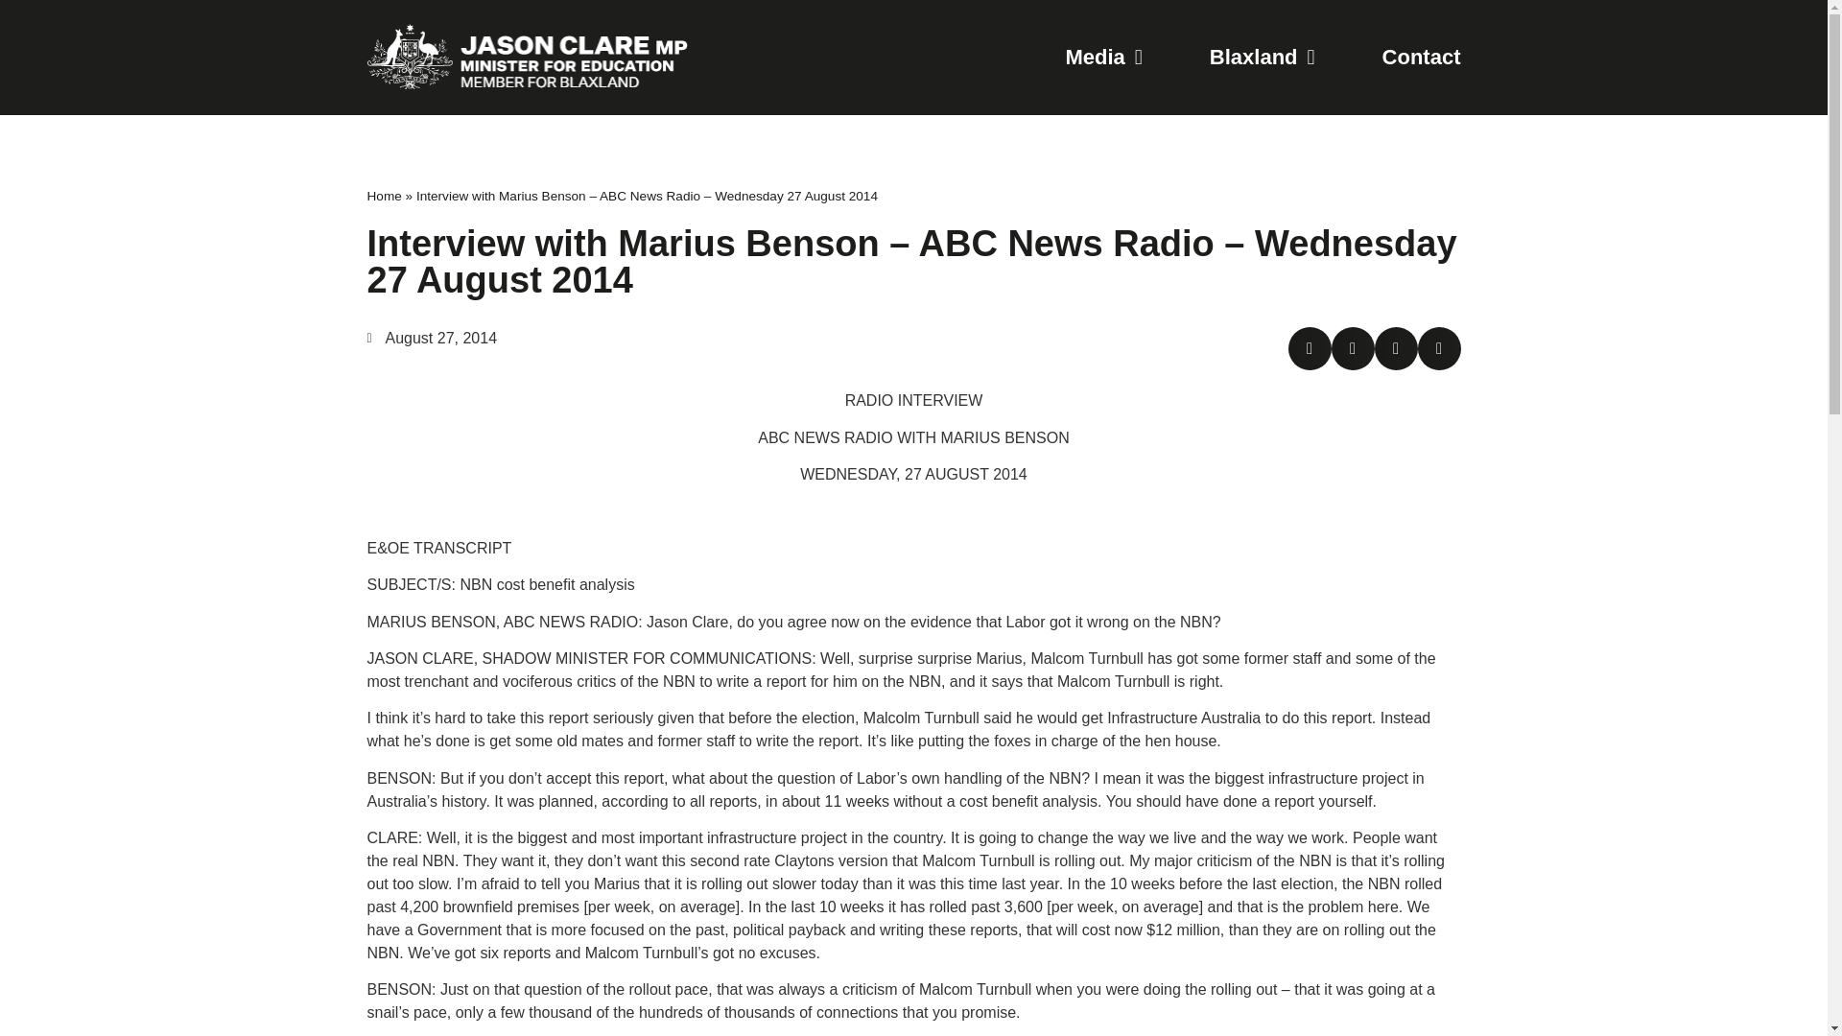 Image resolution: width=1842 pixels, height=1036 pixels. What do you see at coordinates (1103, 58) in the screenshot?
I see `Media` at bounding box center [1103, 58].